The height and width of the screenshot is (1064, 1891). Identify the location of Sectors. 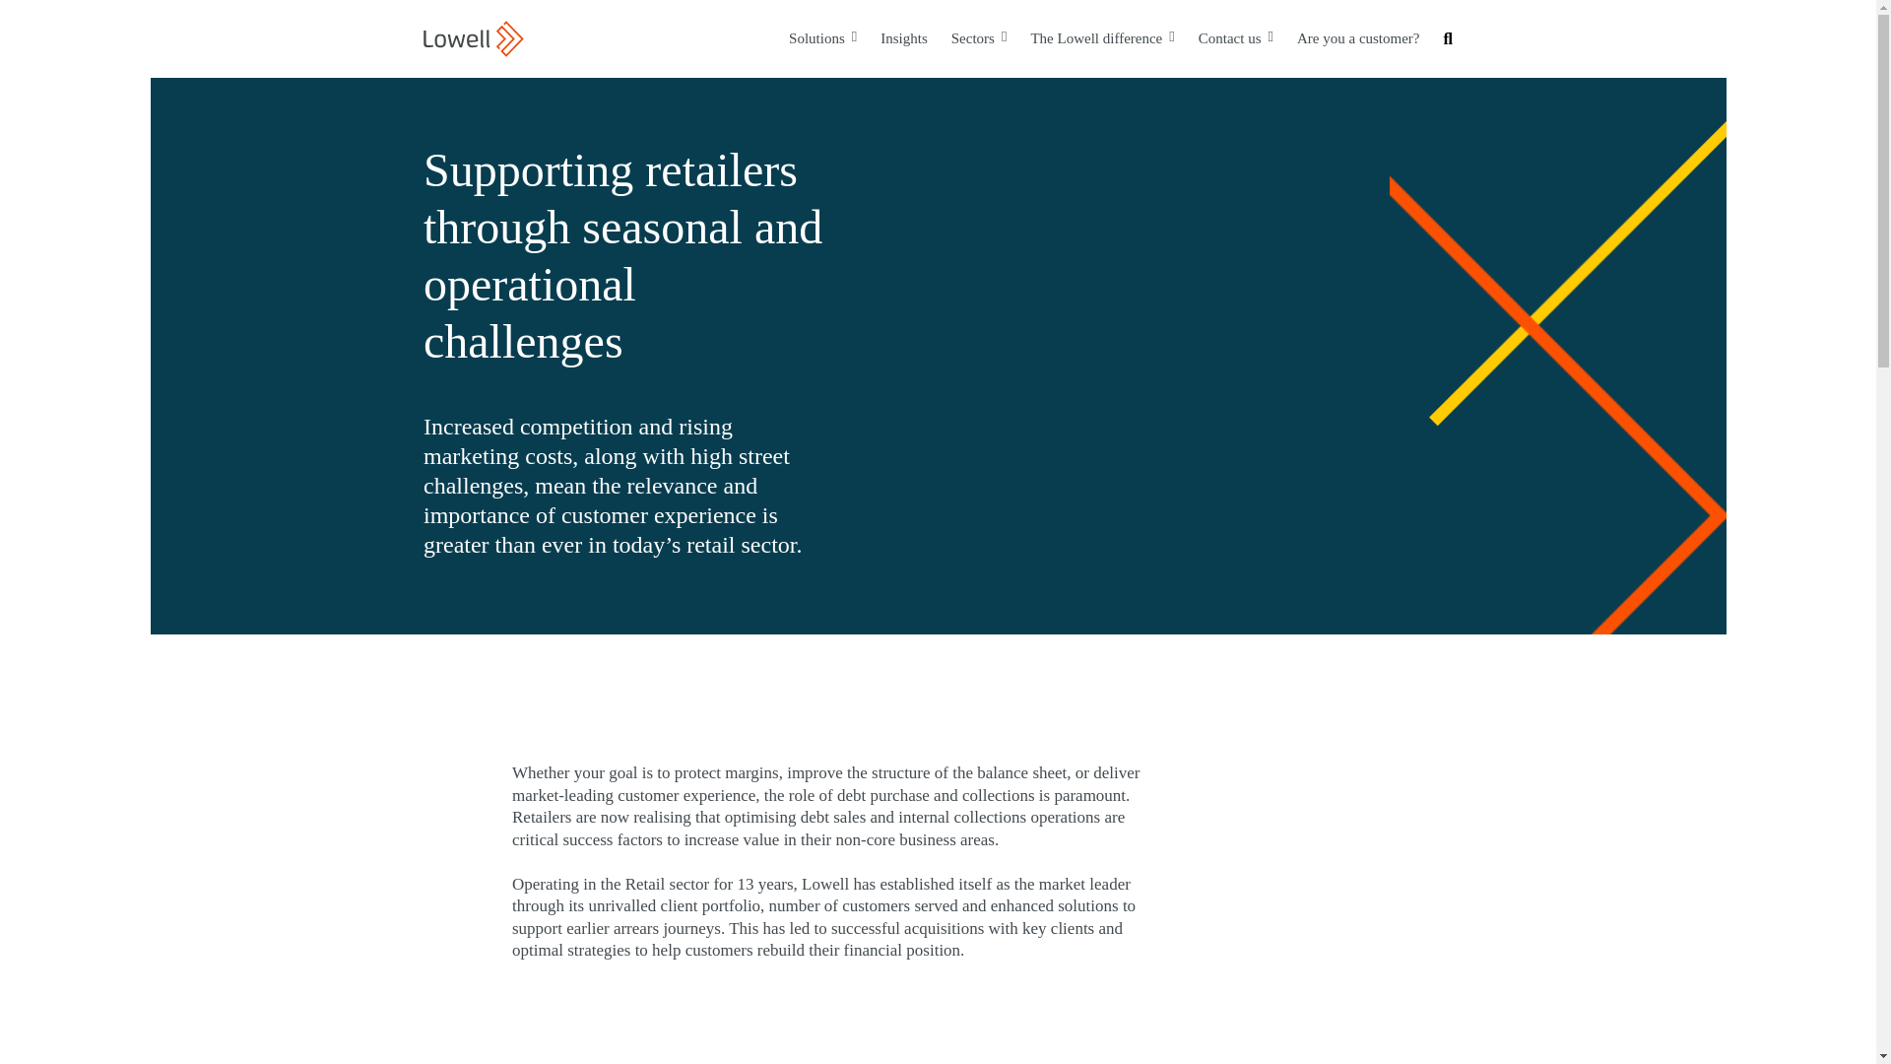
(979, 38).